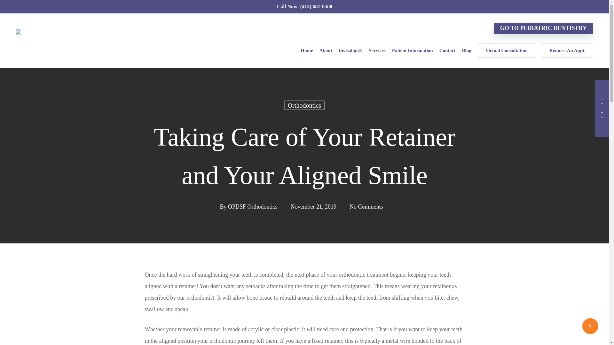  What do you see at coordinates (253, 206) in the screenshot?
I see `Posts by OPDSF Orthodontics` at bounding box center [253, 206].